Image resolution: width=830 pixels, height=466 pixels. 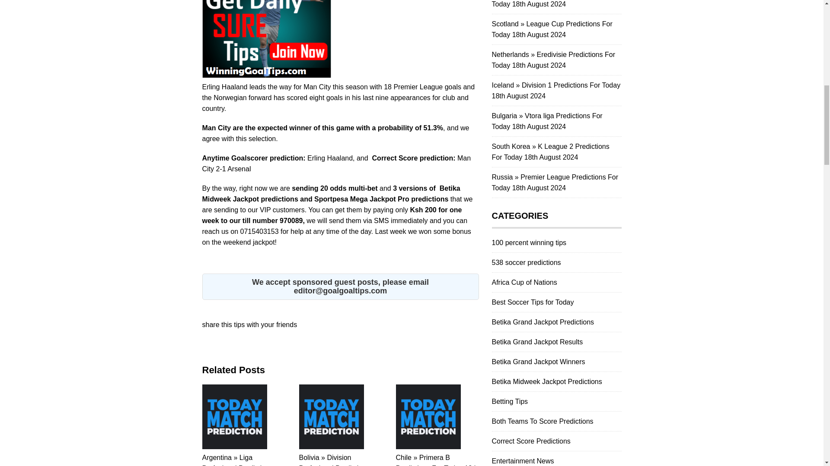 I want to click on Entertainment and breaking news in kenya, so click(x=523, y=461).